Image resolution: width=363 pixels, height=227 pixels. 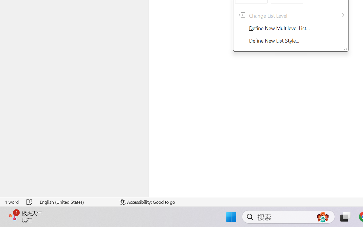 I want to click on Word Count 1 word, so click(x=12, y=202).